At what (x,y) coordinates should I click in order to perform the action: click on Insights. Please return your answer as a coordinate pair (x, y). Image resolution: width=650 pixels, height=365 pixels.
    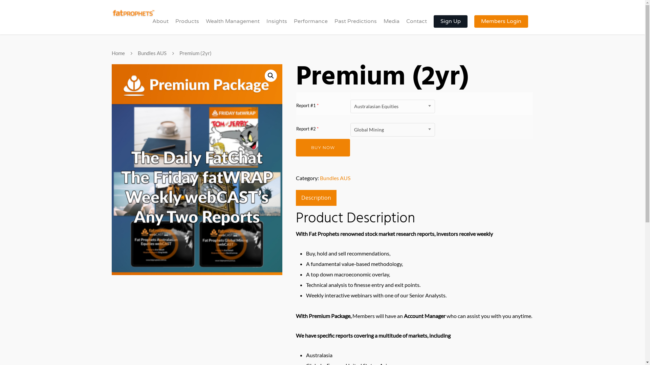
    Looking at the image, I should click on (277, 26).